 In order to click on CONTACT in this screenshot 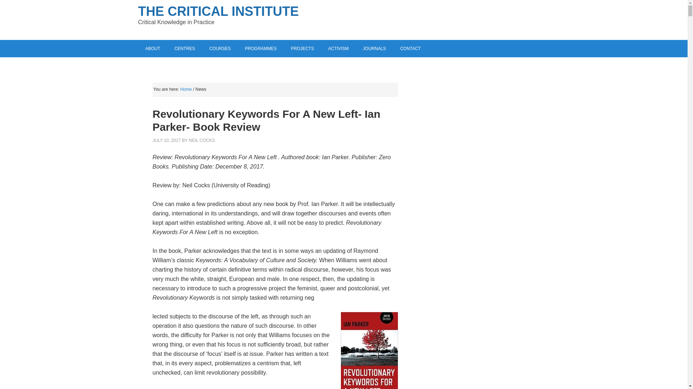, I will do `click(410, 48)`.